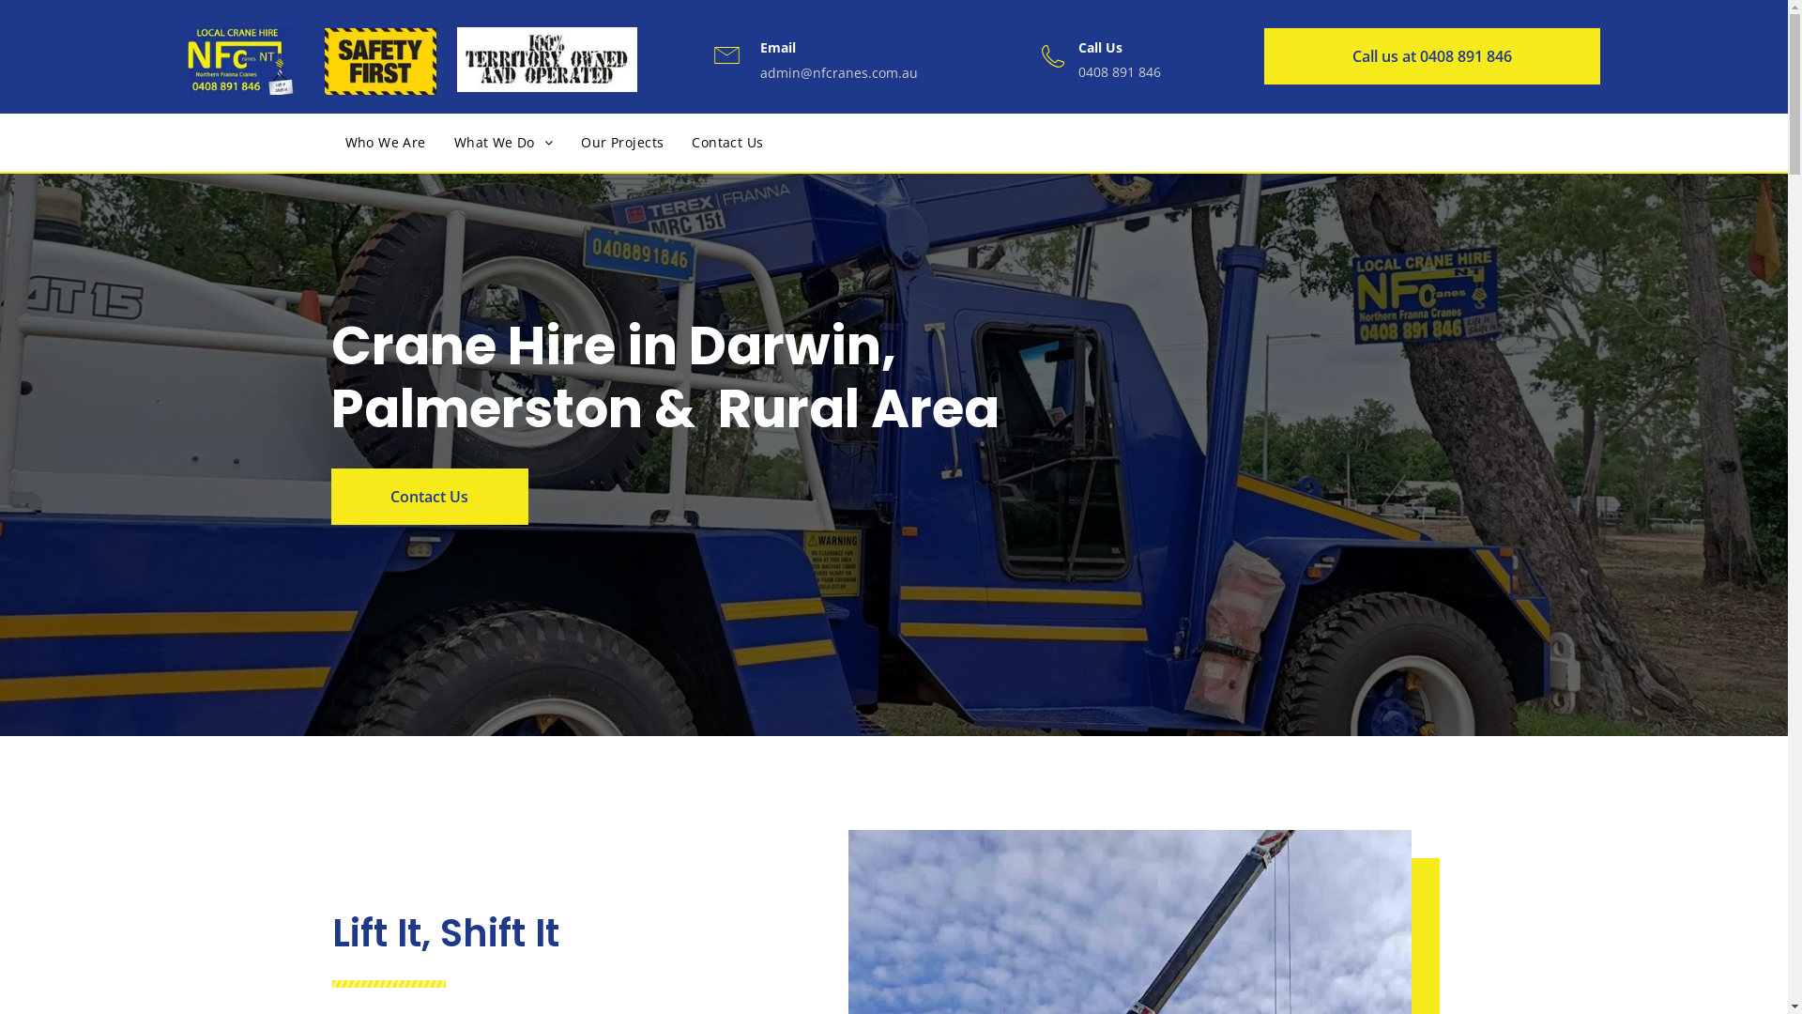  What do you see at coordinates (504, 143) in the screenshot?
I see `What We Do` at bounding box center [504, 143].